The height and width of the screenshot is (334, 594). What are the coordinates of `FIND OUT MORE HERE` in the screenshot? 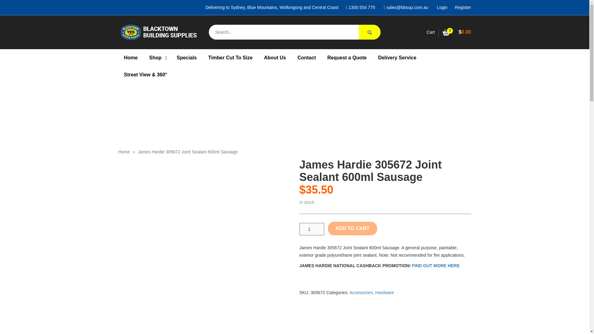 It's located at (436, 266).